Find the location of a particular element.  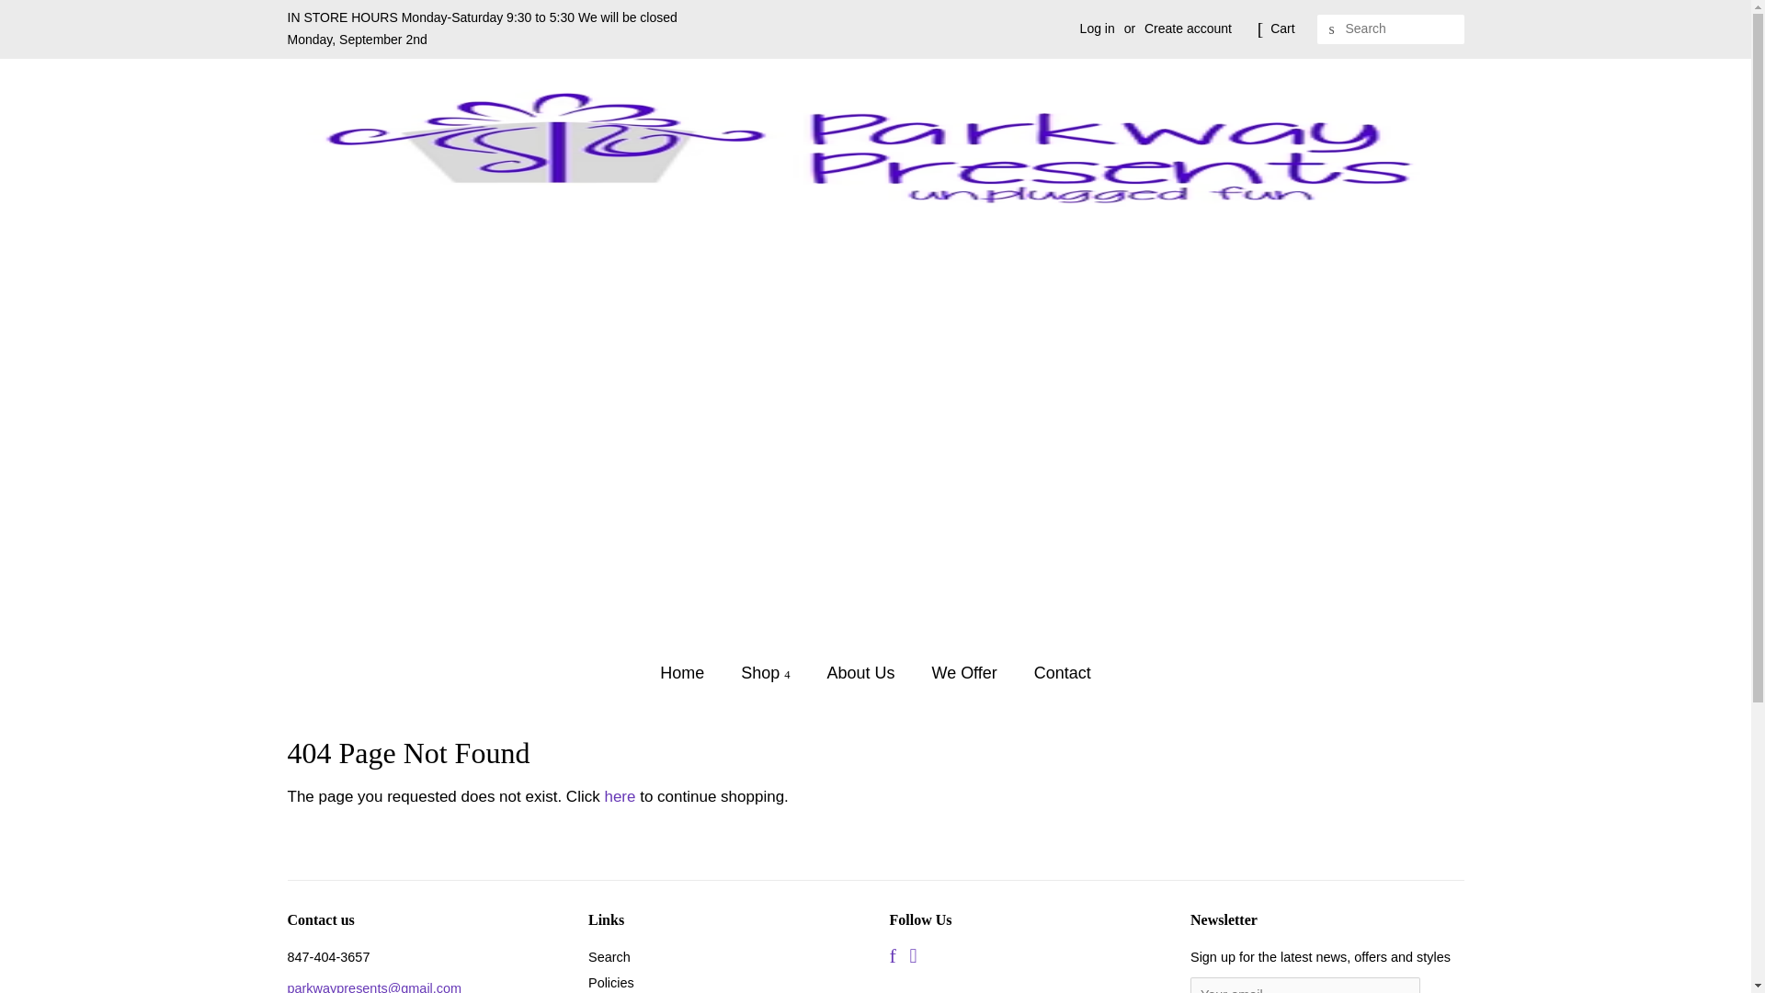

Search is located at coordinates (1331, 29).